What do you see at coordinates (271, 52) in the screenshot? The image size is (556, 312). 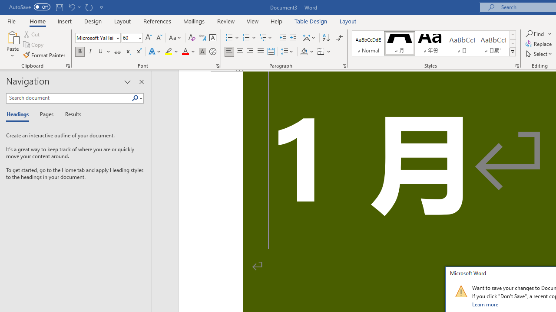 I see `Distributed` at bounding box center [271, 52].